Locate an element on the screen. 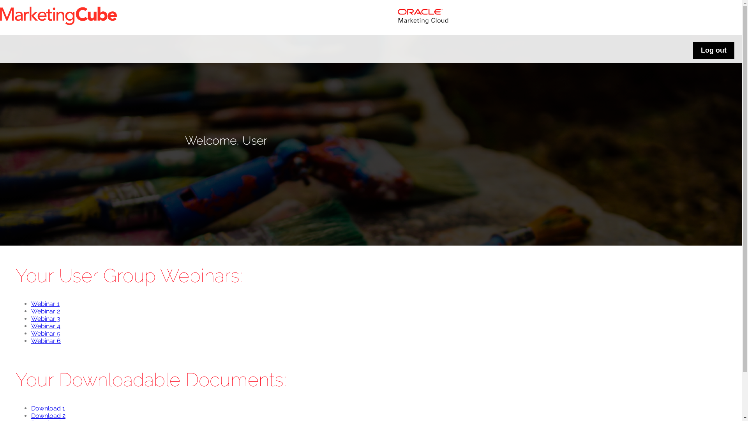 The image size is (748, 421). Download 2 is located at coordinates (48, 416).